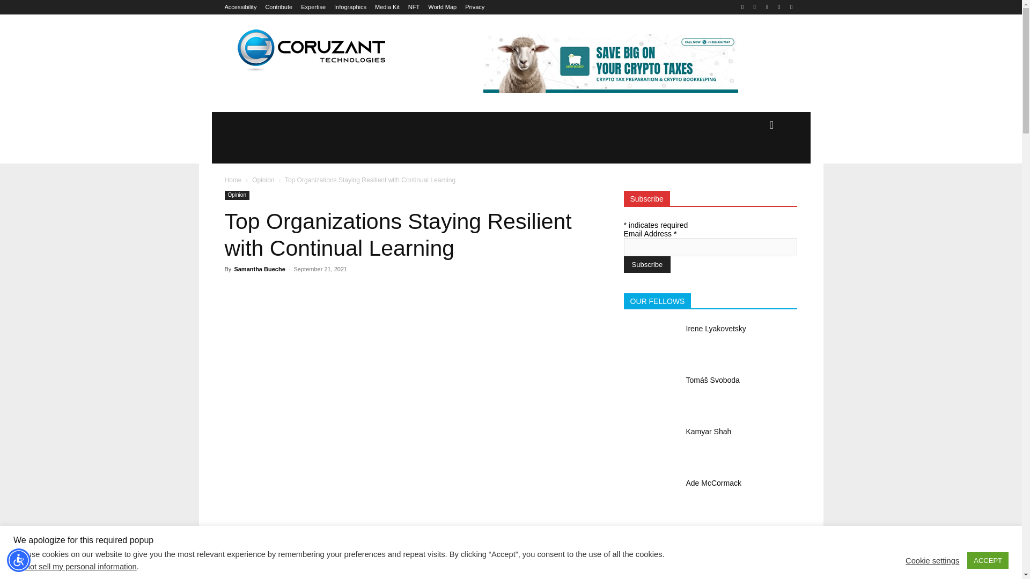 Image resolution: width=1030 pixels, height=579 pixels. I want to click on Instagram, so click(754, 7).